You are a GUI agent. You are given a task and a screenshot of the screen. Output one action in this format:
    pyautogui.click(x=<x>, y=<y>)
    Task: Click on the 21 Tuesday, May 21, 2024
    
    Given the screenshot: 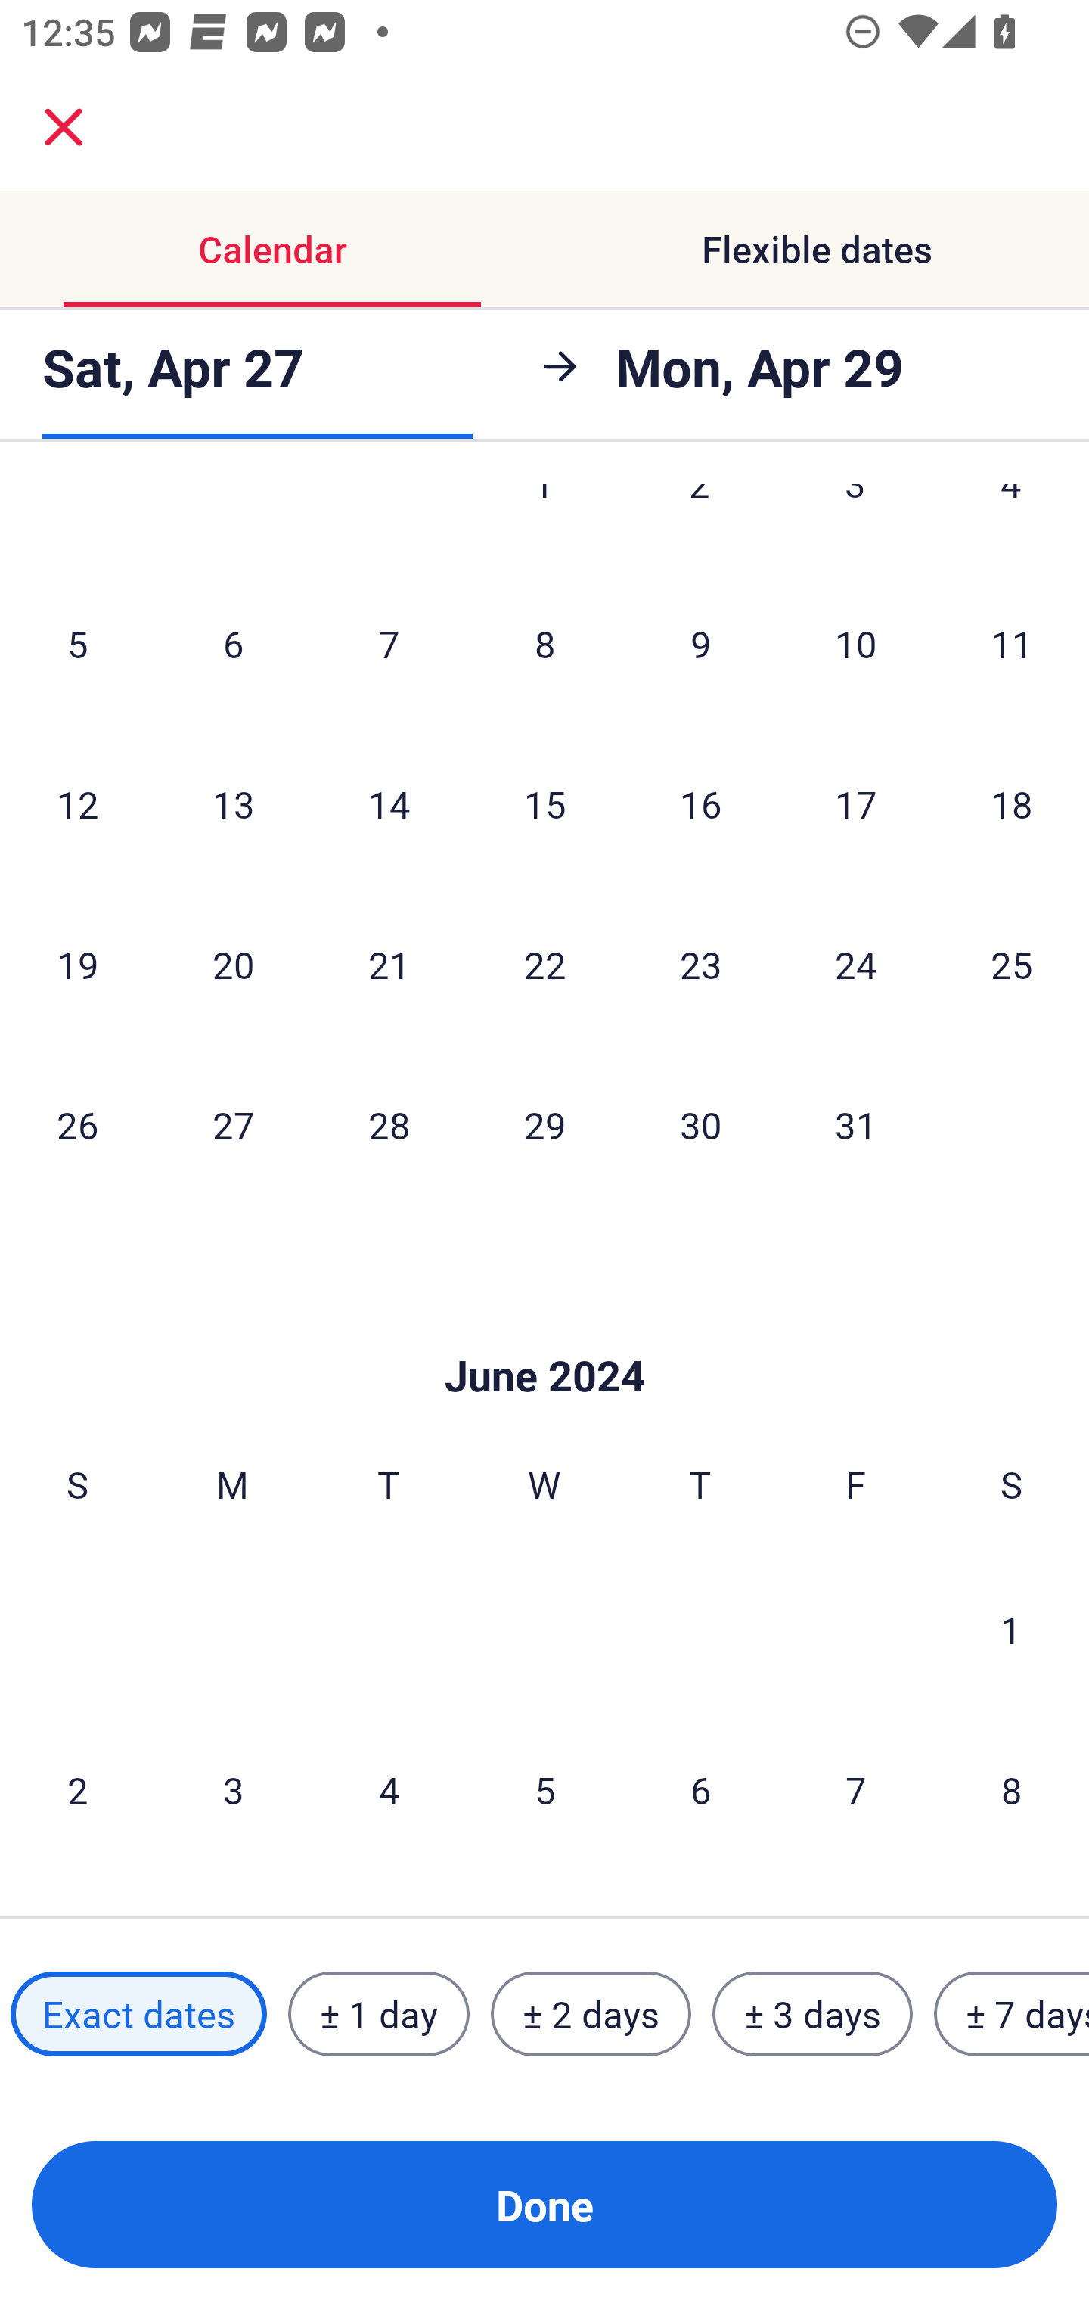 What is the action you would take?
    pyautogui.click(x=389, y=965)
    